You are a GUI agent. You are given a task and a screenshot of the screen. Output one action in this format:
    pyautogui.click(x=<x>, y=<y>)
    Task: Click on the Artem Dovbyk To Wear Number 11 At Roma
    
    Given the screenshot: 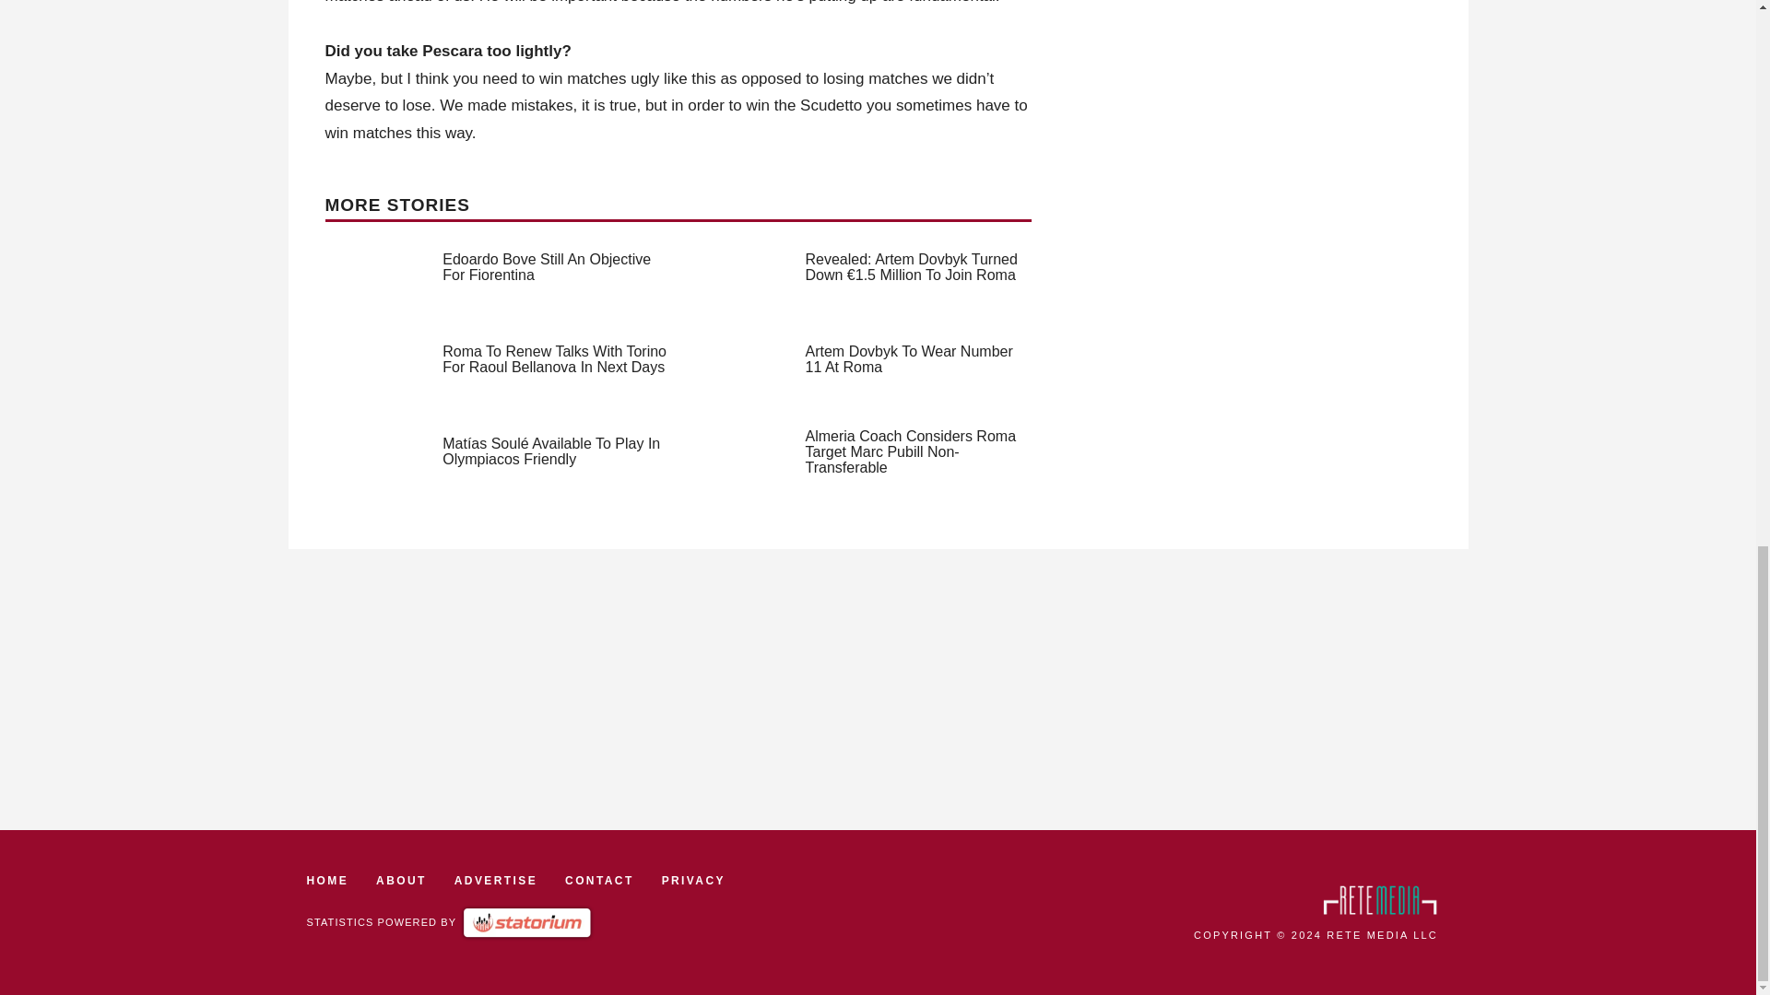 What is the action you would take?
    pyautogui.click(x=909, y=359)
    